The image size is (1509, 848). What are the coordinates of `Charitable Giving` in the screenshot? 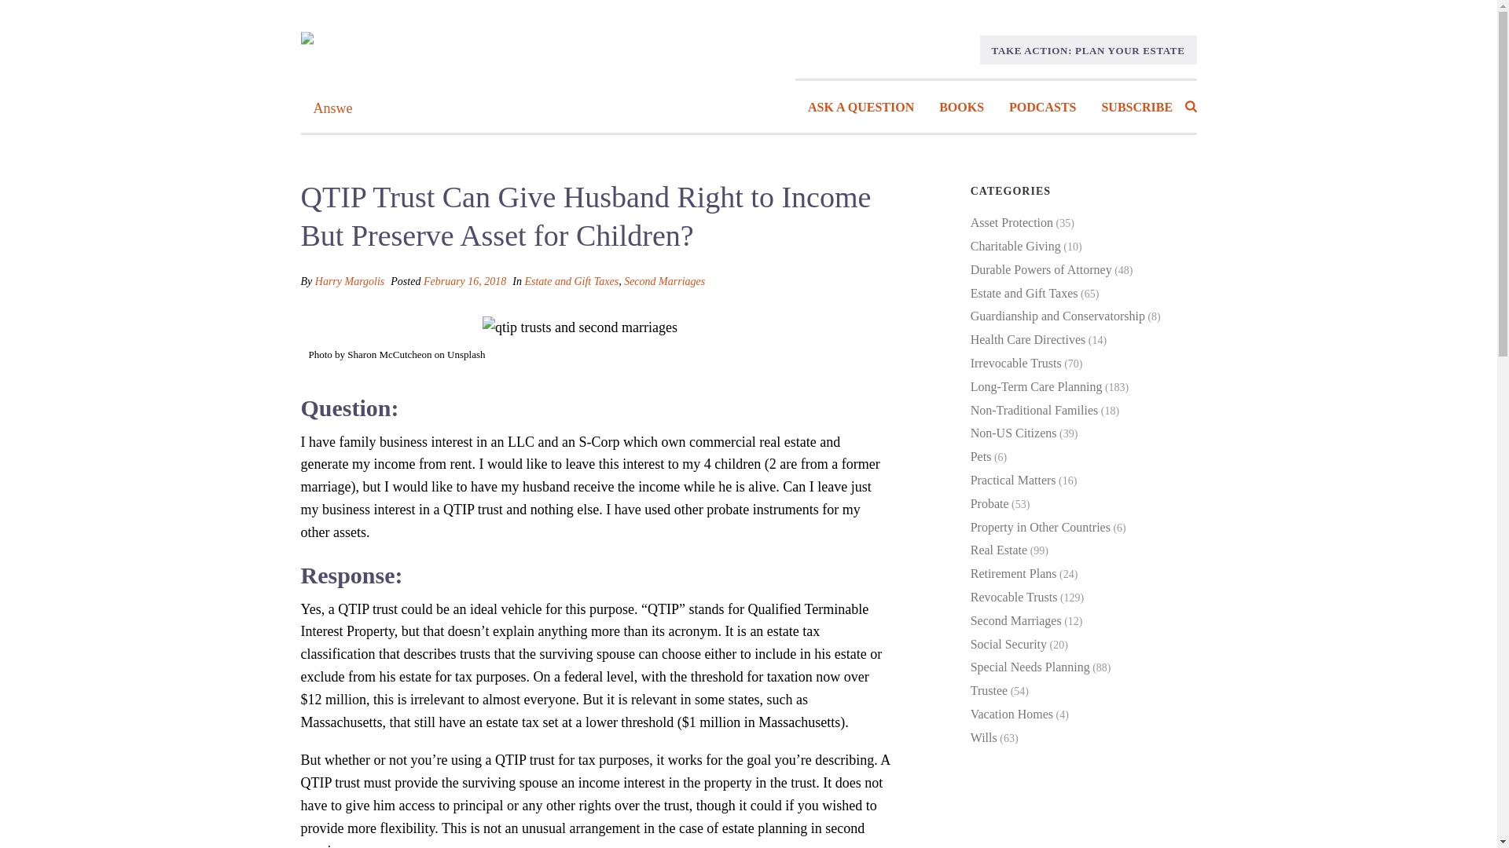 It's located at (1015, 246).